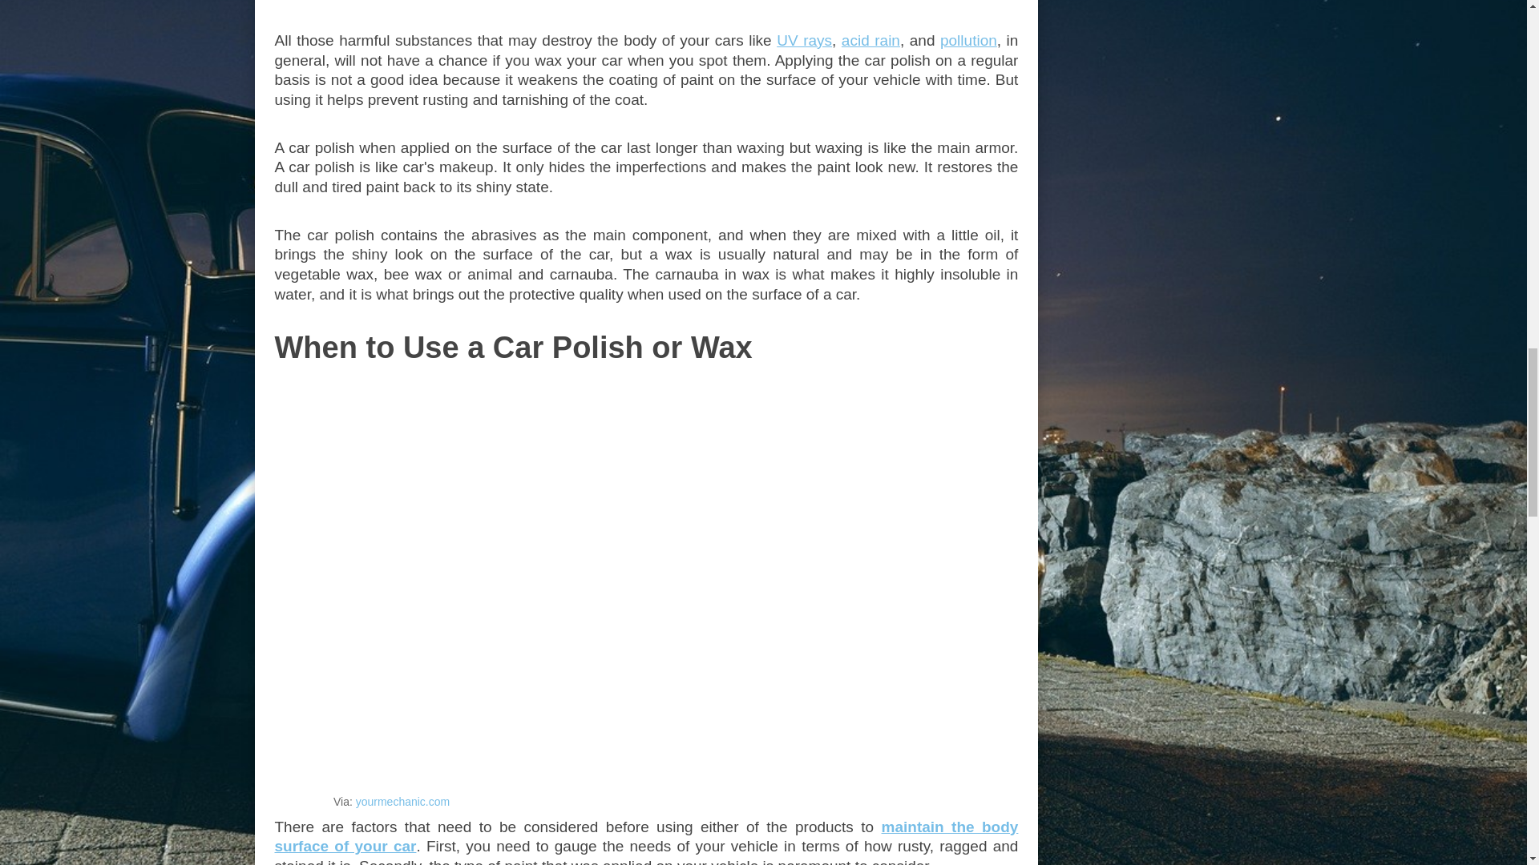 The image size is (1539, 865). What do you see at coordinates (870, 40) in the screenshot?
I see `acid rain` at bounding box center [870, 40].